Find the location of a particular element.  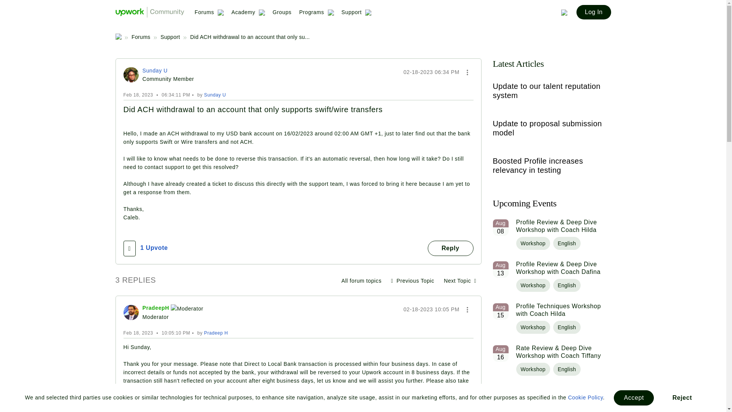

Not able to see my submitted proposals is located at coordinates (413, 281).